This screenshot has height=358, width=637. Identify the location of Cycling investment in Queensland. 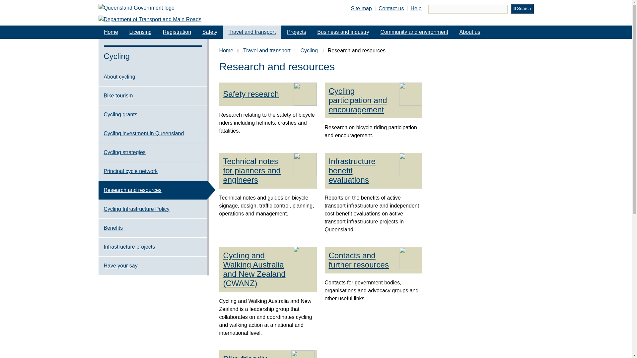
(153, 133).